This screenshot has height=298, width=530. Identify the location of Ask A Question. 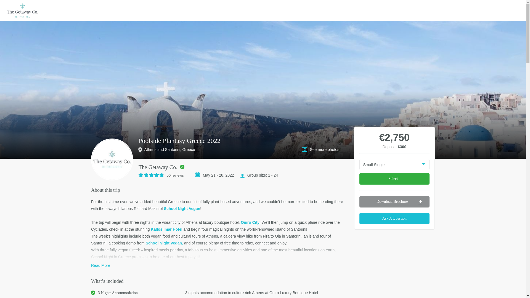
(394, 219).